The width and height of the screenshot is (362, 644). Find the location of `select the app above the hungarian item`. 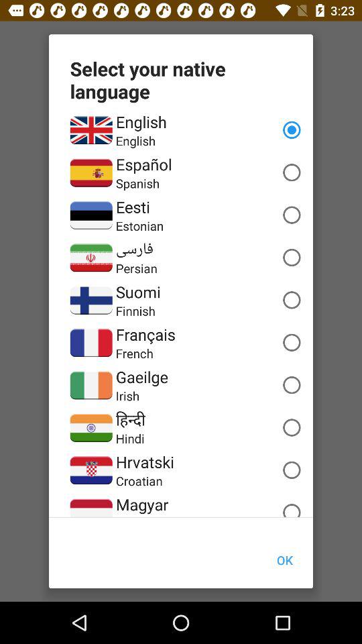

select the app above the hungarian item is located at coordinates (142, 504).